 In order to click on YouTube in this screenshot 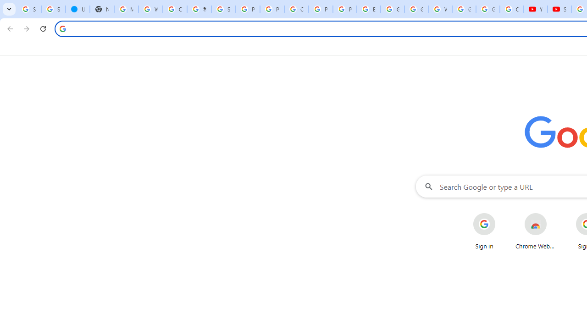, I will do `click(536, 9)`.